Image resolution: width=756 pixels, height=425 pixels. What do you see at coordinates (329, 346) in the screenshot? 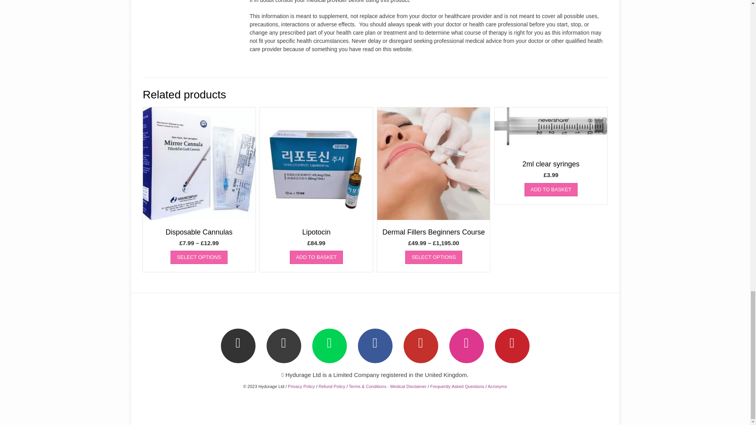
I see `Contact Us on Whatsapp` at bounding box center [329, 346].